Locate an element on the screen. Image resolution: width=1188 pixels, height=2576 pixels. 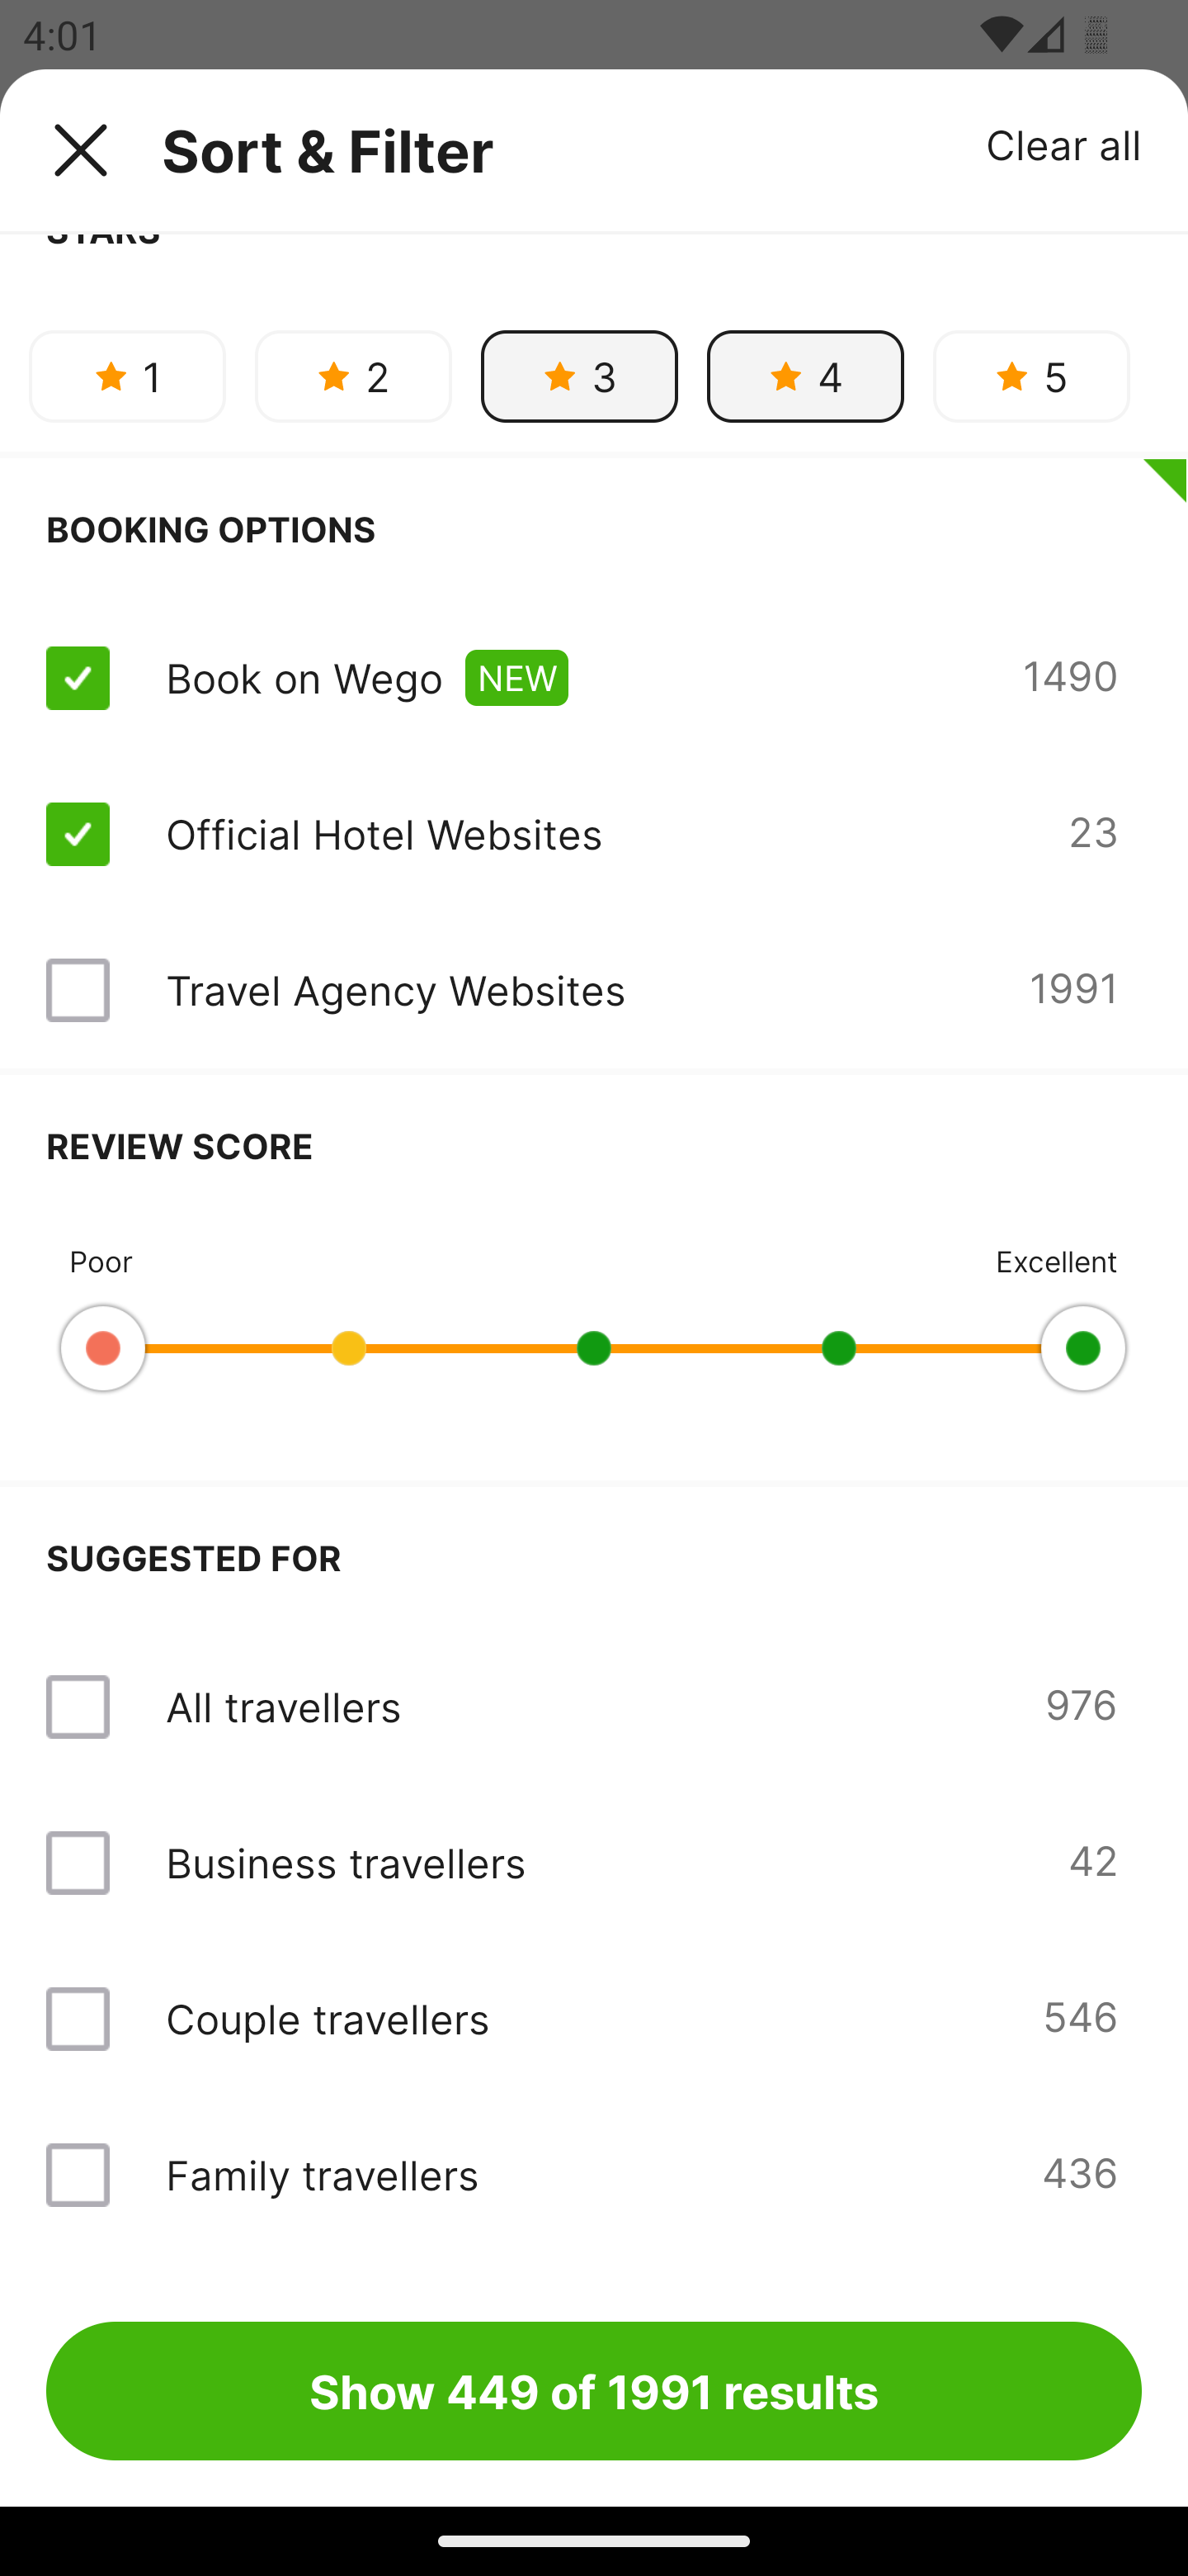
All travellers  976 is located at coordinates (594, 1706).